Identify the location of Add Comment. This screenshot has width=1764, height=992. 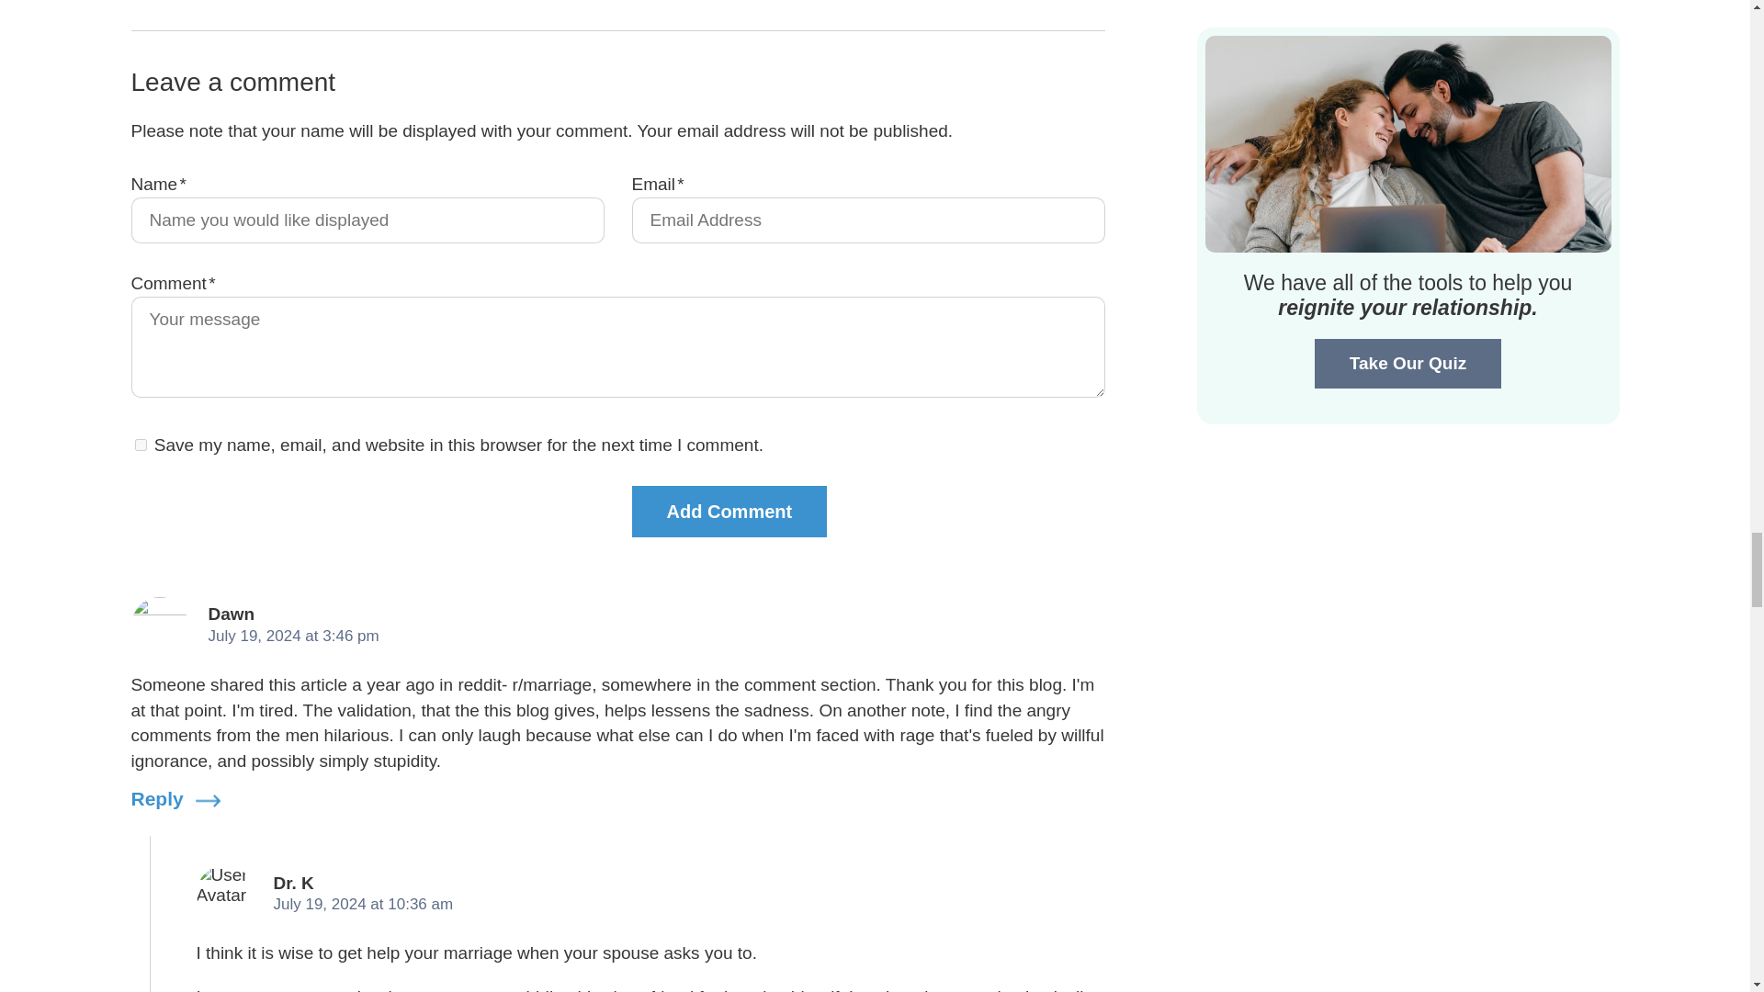
(729, 512).